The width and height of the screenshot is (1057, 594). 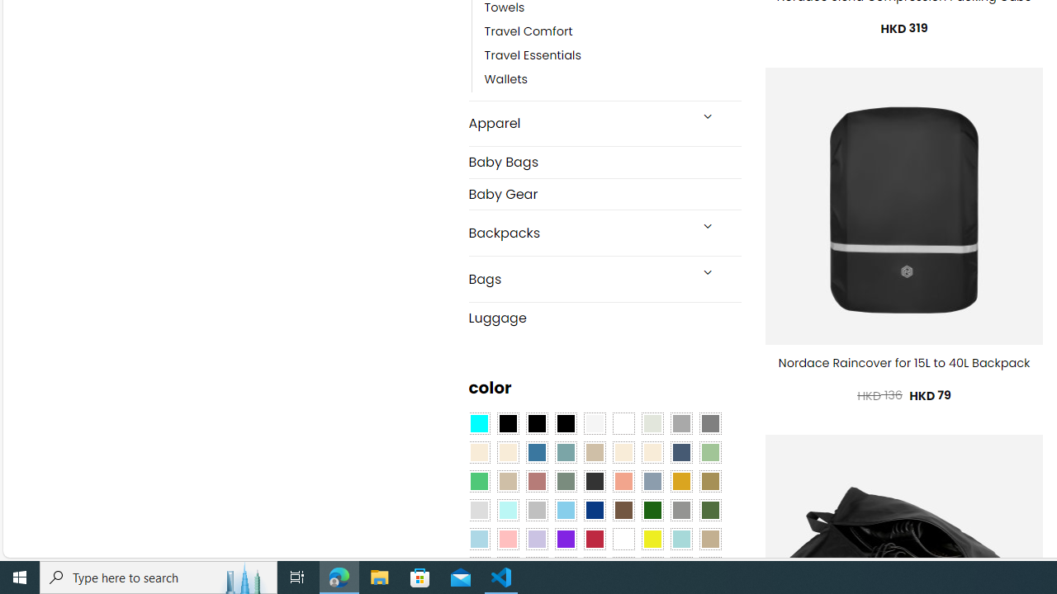 I want to click on Travel Essentials, so click(x=613, y=56).